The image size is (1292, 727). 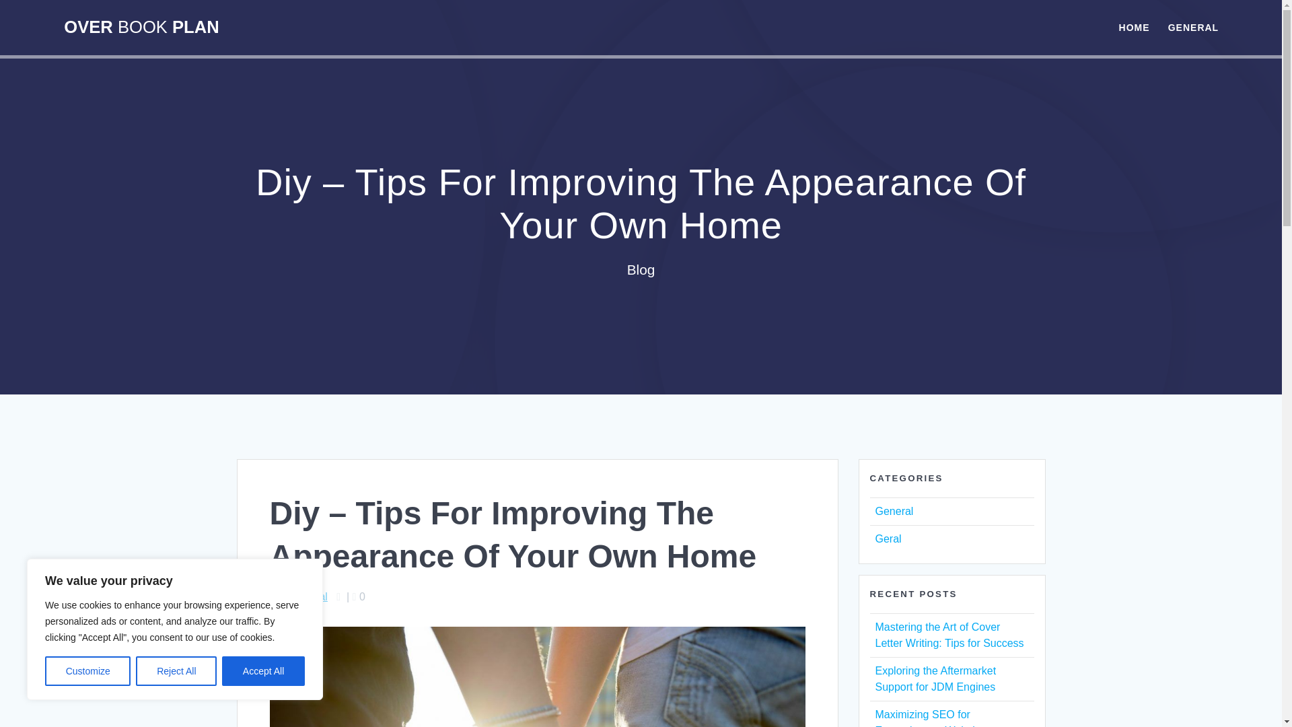 I want to click on Maximizing SEO for Entertainment Websites, so click(x=931, y=718).